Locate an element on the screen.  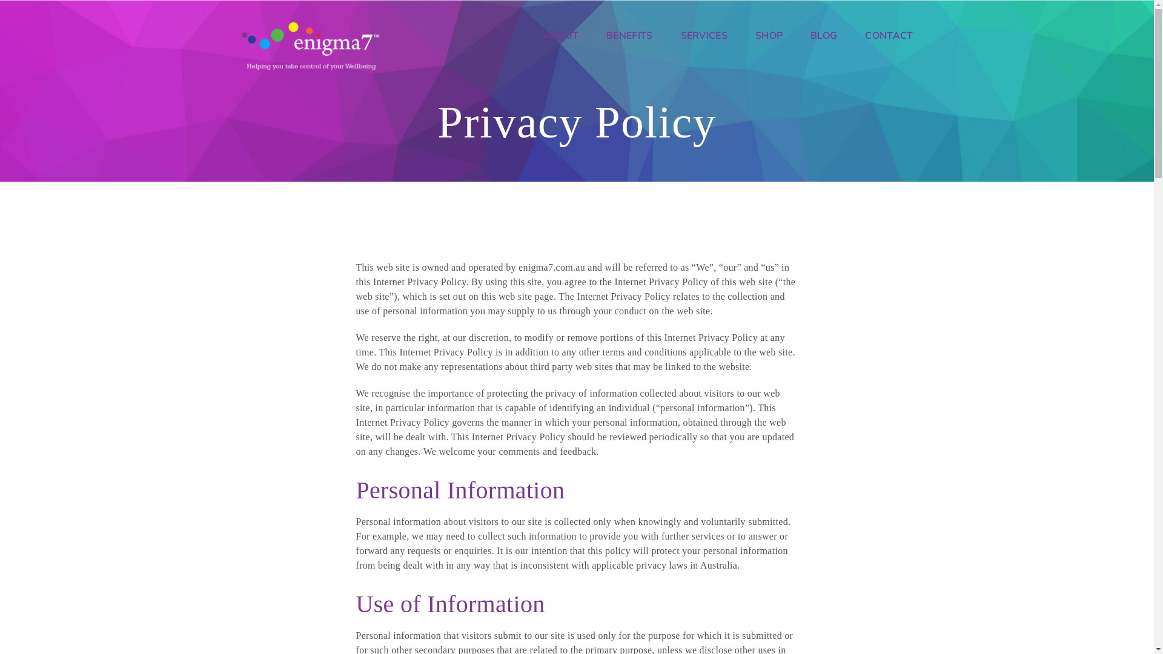
enigma7 - Helping You Take Control Of Your Wellbeing is located at coordinates (311, 45).